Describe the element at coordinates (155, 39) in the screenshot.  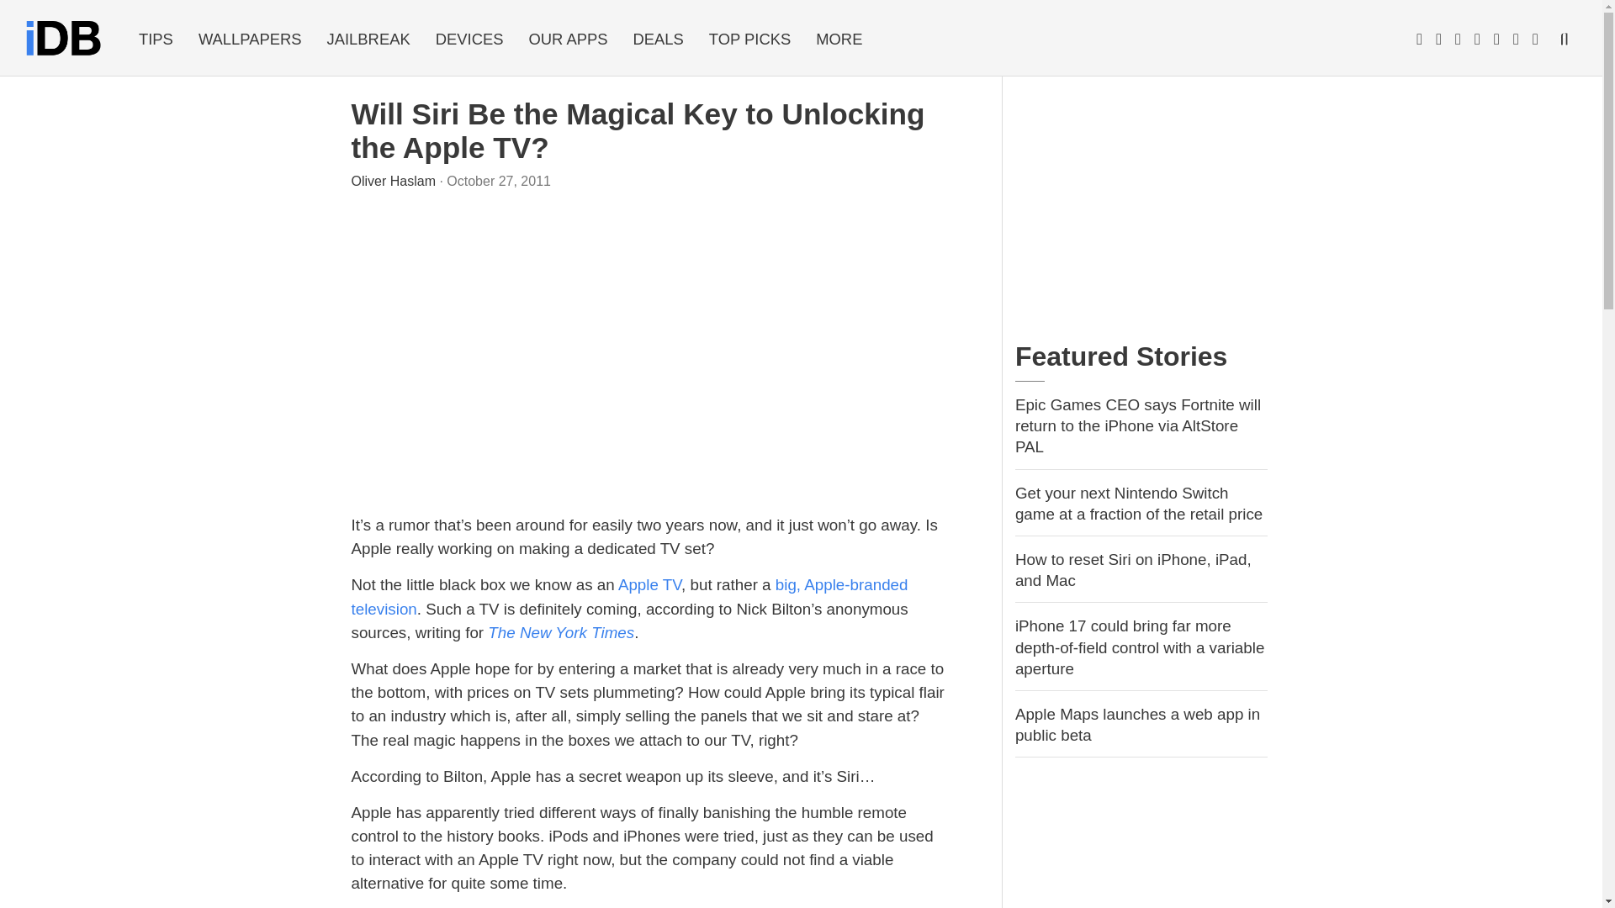
I see `TIPS` at that location.